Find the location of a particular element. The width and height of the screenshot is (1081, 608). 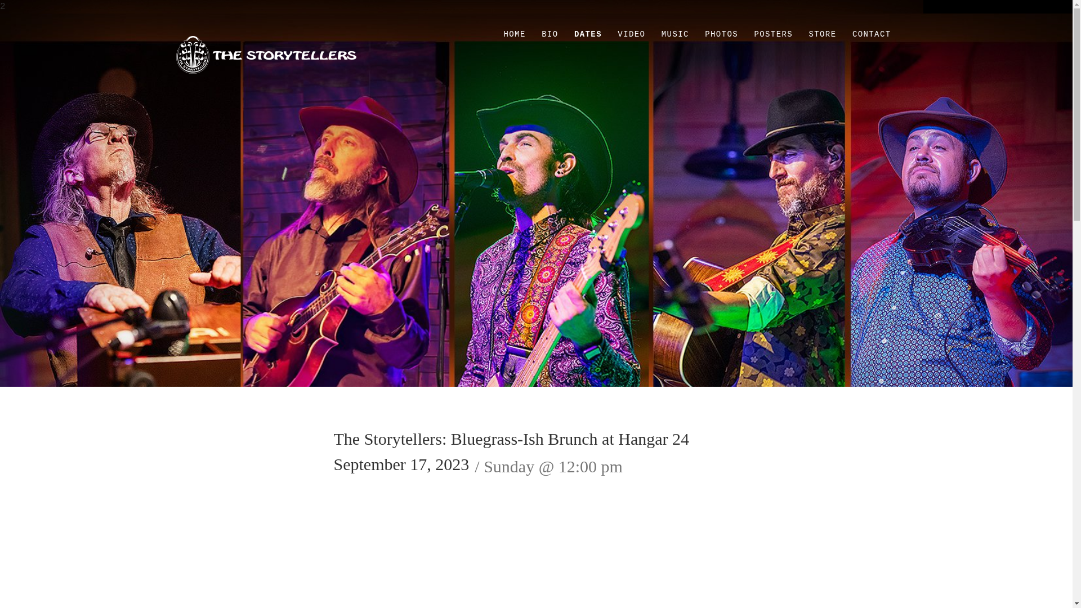

POSTERS is located at coordinates (773, 34).